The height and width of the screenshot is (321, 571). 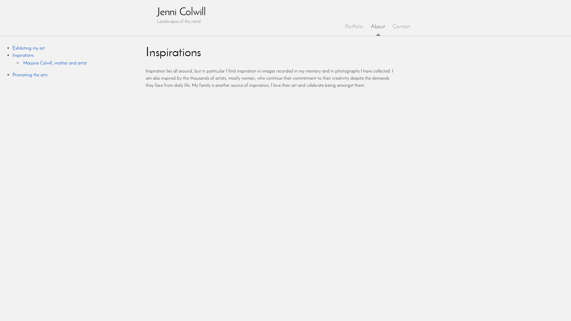 I want to click on Inspirations, so click(x=23, y=55).